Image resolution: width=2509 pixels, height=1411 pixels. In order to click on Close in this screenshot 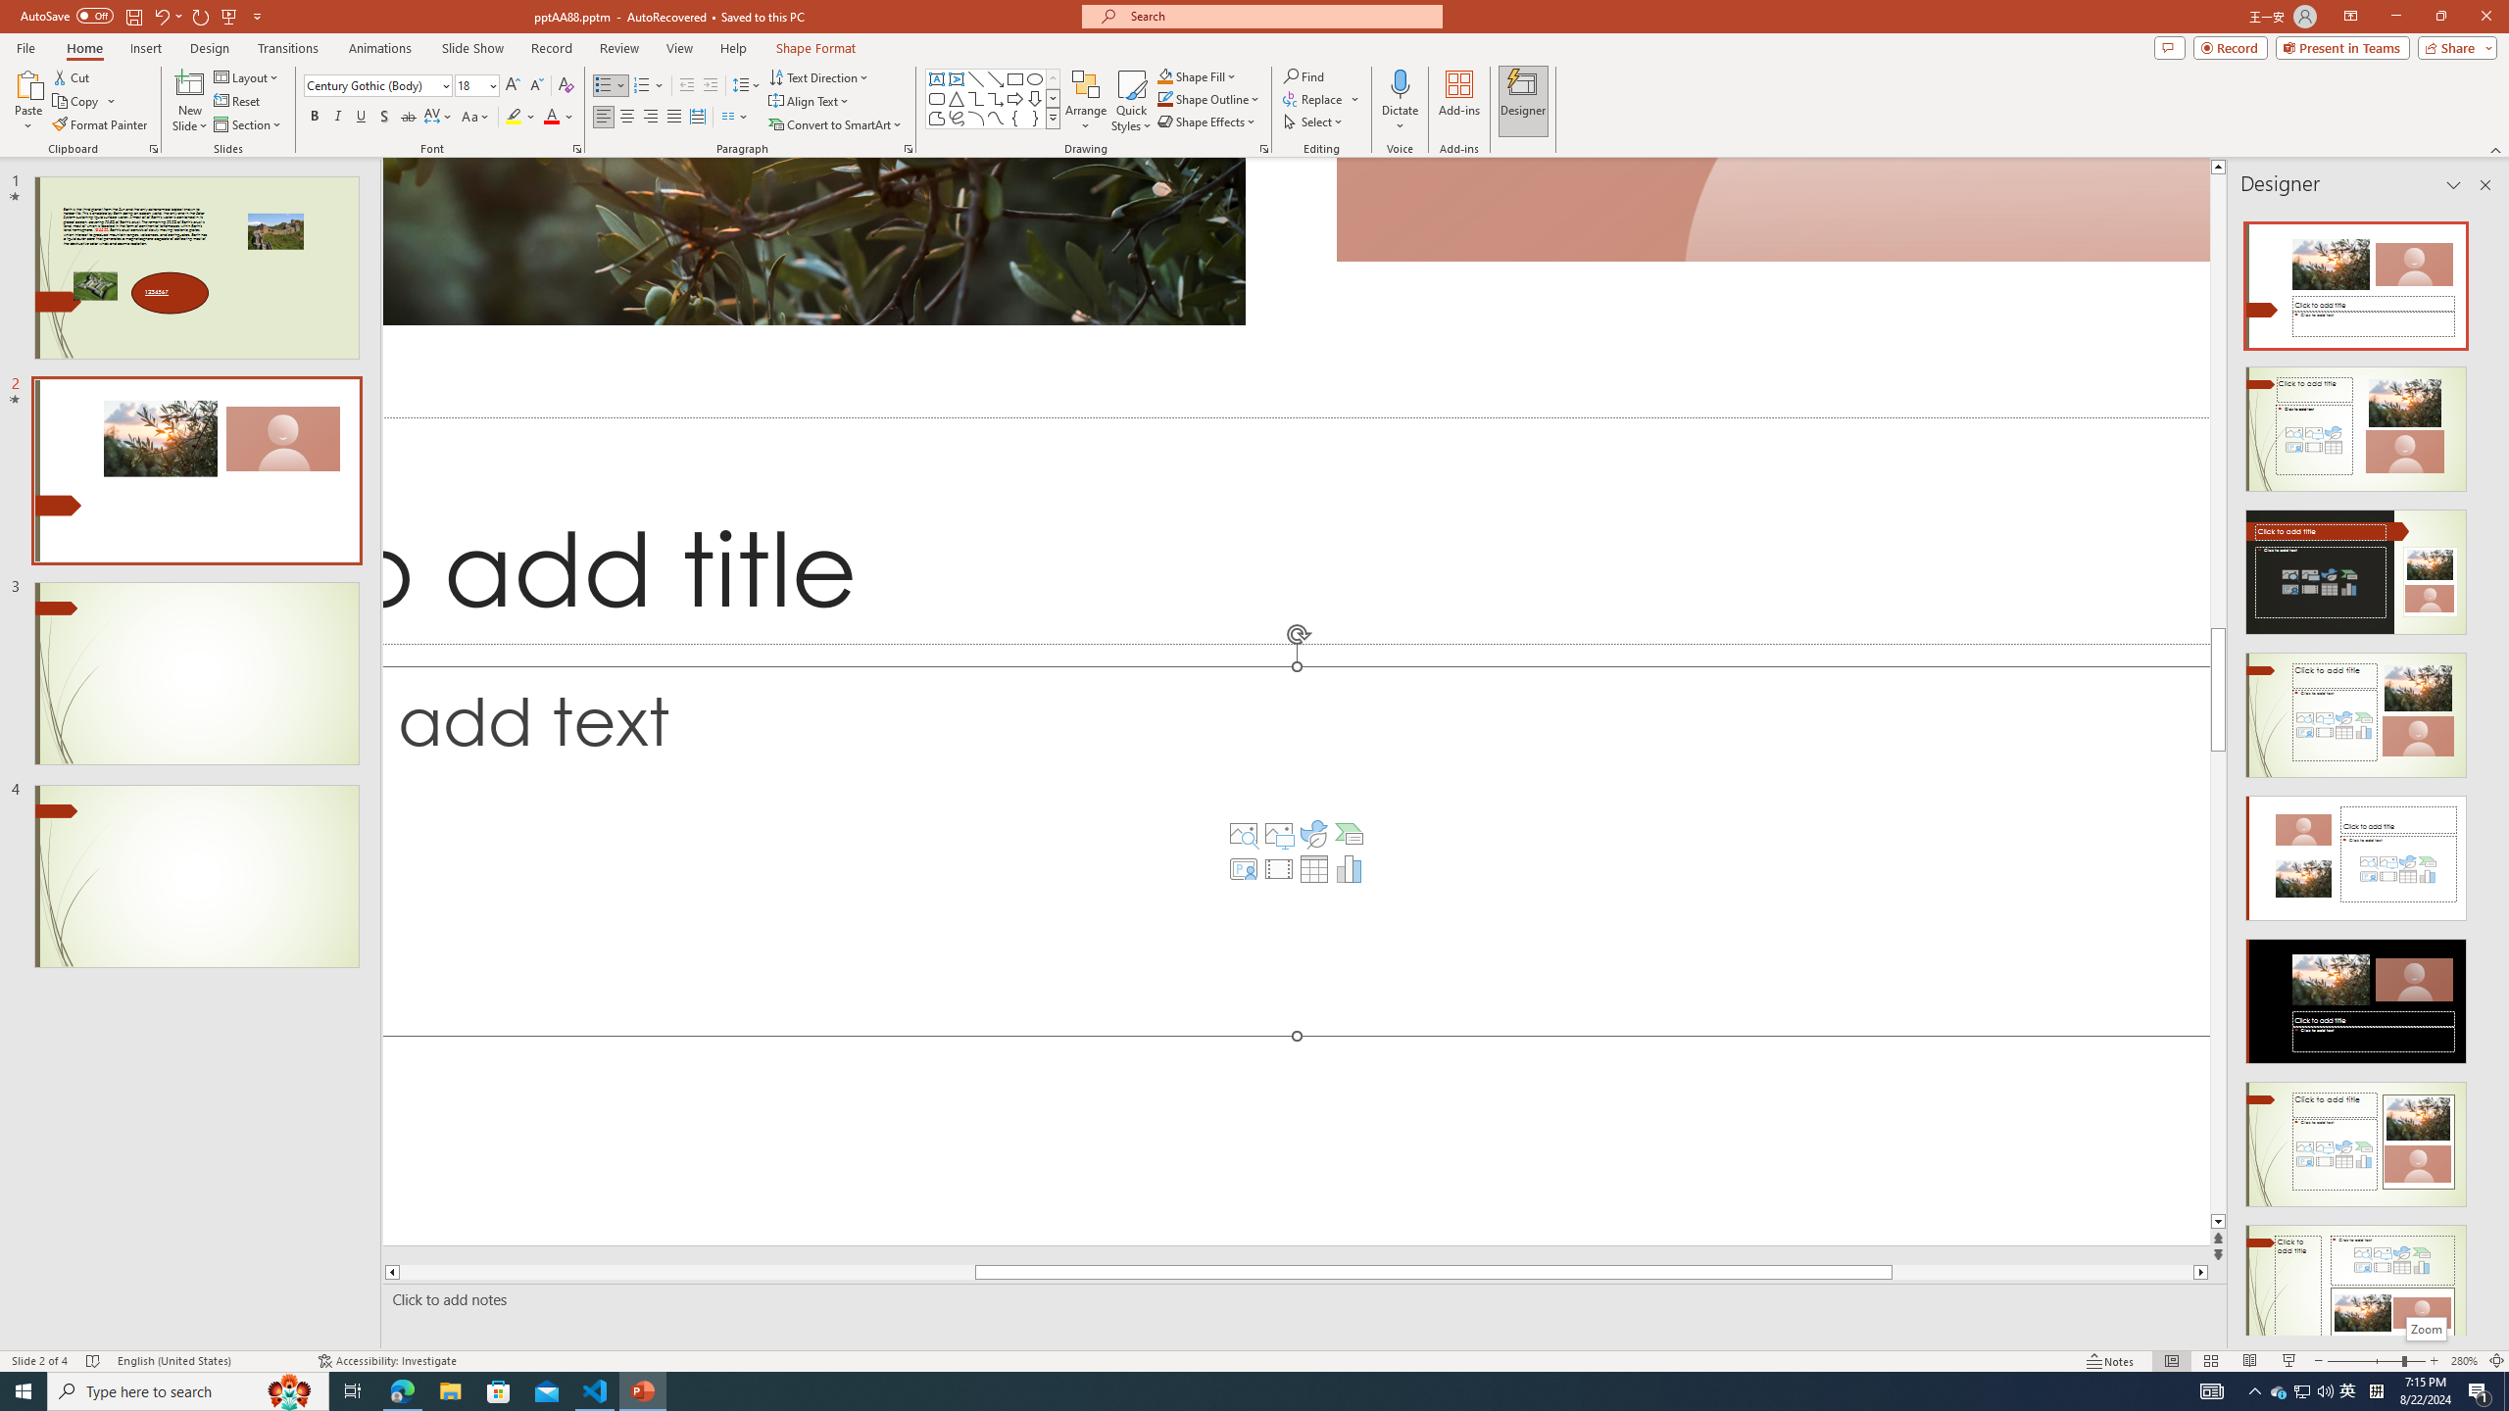, I will do `click(2485, 17)`.